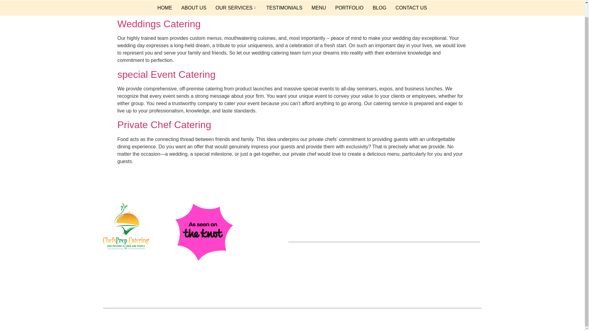 The image size is (589, 331). Describe the element at coordinates (411, 8) in the screenshot. I see `CONTACT US` at that location.